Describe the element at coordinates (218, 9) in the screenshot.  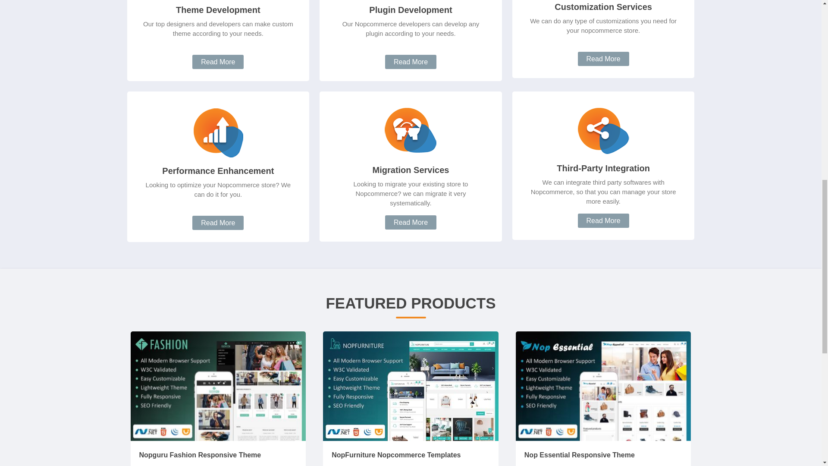
I see `Theme Development` at that location.